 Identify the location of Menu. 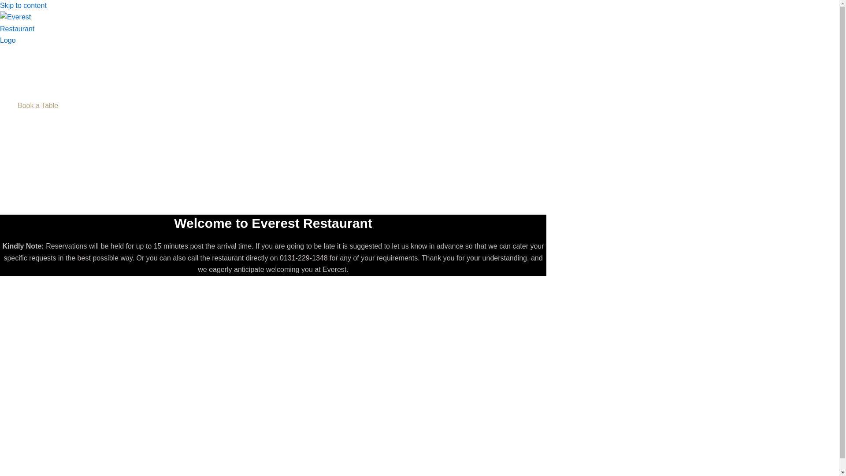
(44, 71).